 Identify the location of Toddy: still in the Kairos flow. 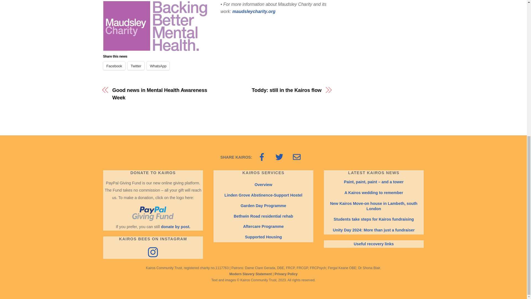
(272, 90).